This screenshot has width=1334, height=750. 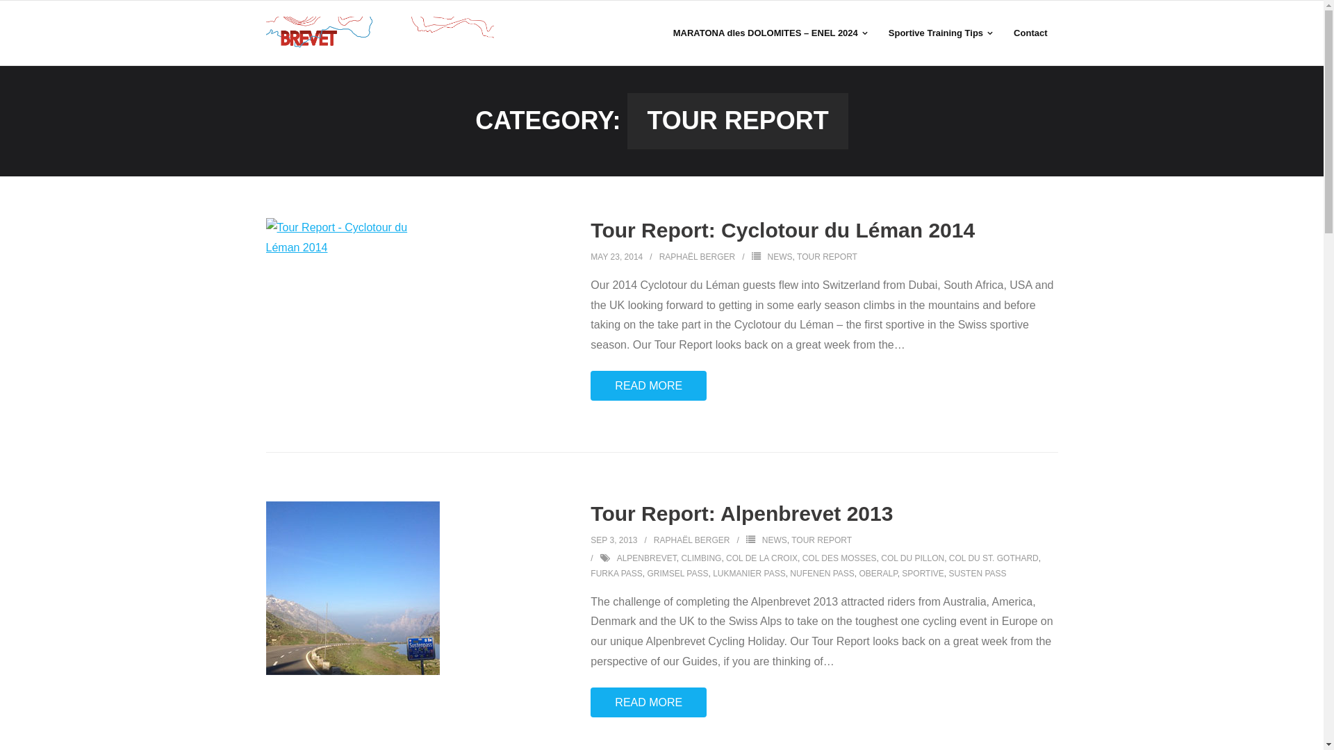 What do you see at coordinates (994, 558) in the screenshot?
I see `COL DU ST. GOTHARD` at bounding box center [994, 558].